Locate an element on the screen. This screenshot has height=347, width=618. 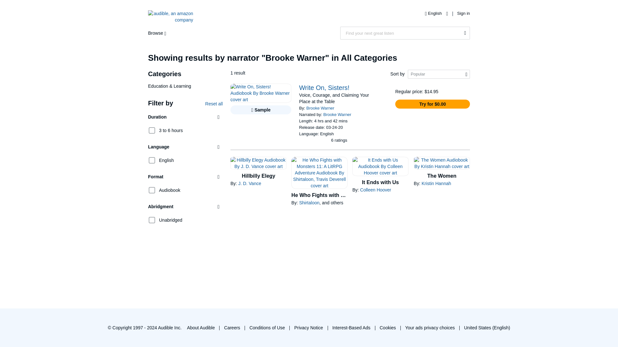
Abridgment is located at coordinates (185, 207).